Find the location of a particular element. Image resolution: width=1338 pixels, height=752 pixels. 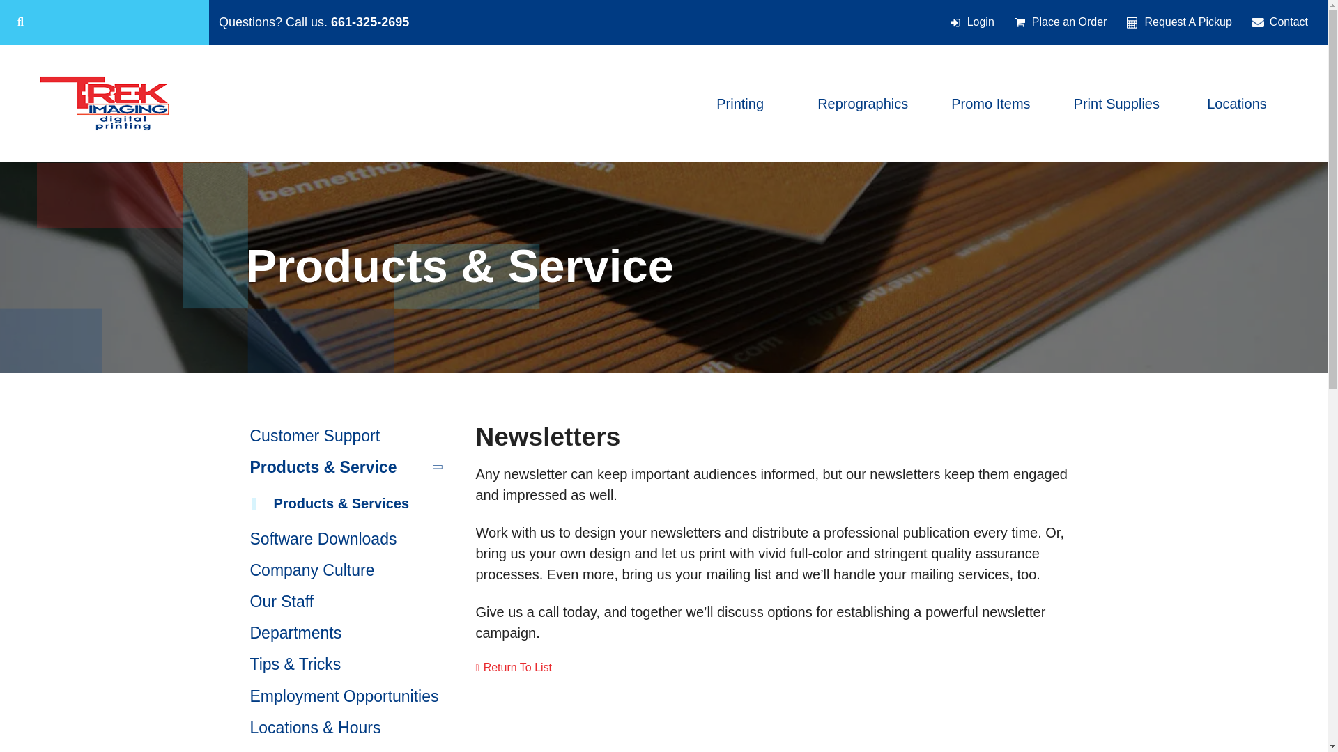

logo is located at coordinates (104, 103).